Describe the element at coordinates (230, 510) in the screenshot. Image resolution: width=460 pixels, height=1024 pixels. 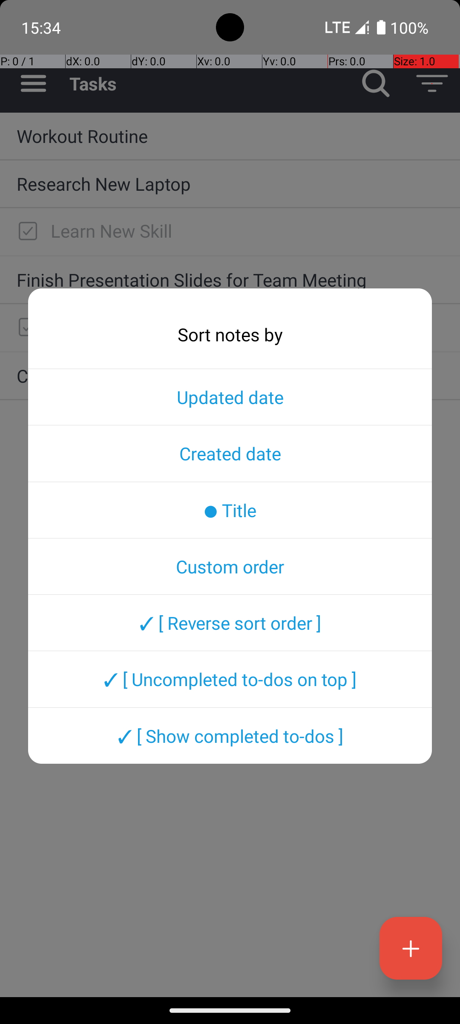
I see `⬤ Title` at that location.